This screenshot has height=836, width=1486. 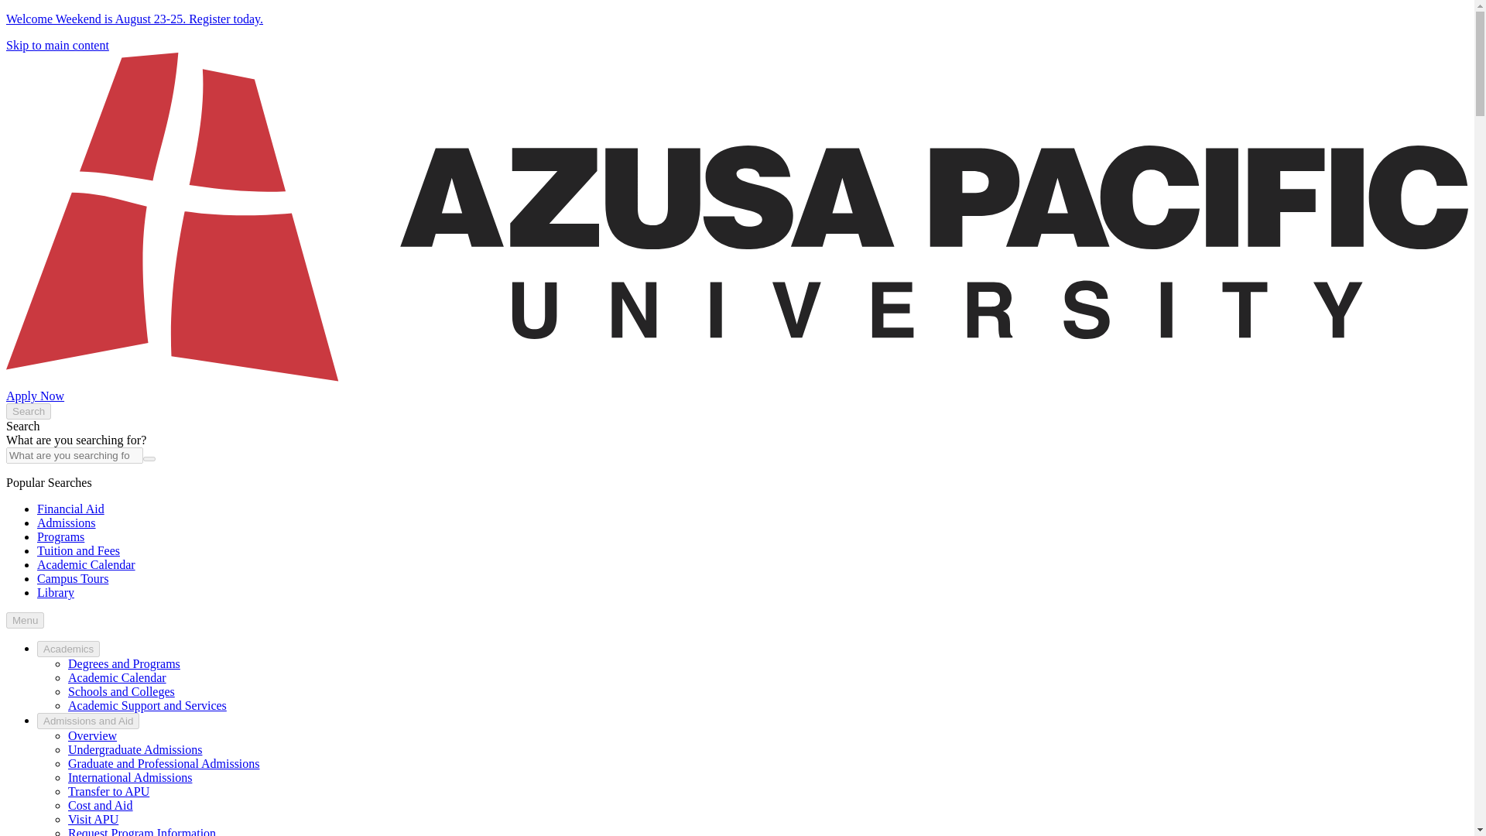 I want to click on Campus Tours, so click(x=73, y=578).